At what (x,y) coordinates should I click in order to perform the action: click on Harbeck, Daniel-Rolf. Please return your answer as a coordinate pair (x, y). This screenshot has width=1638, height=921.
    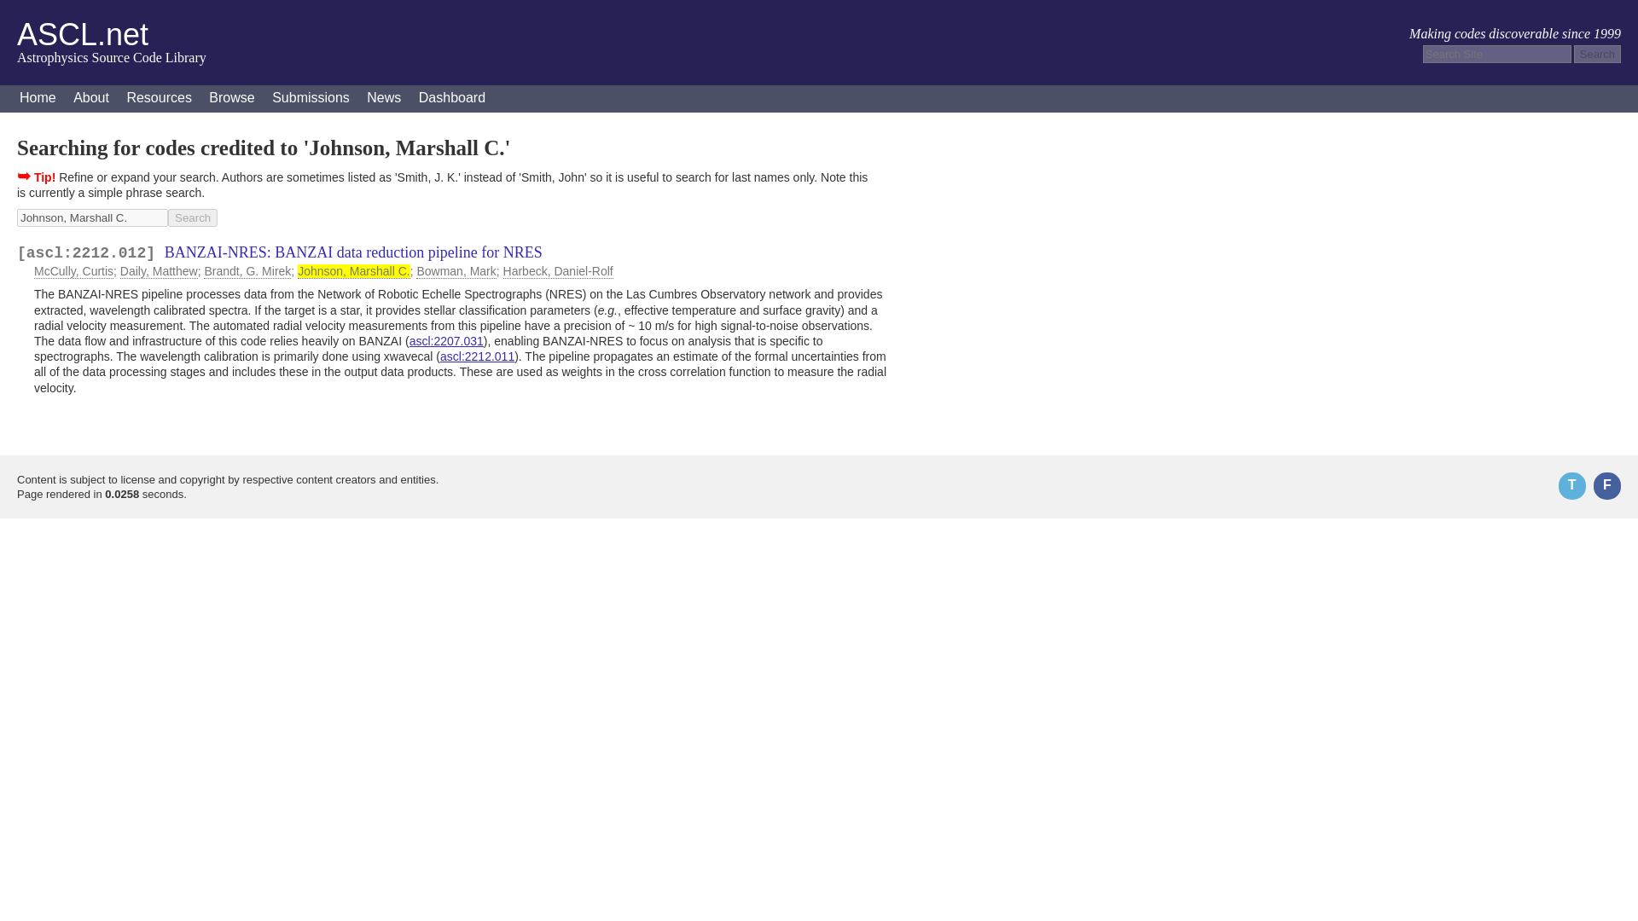
    Looking at the image, I should click on (558, 271).